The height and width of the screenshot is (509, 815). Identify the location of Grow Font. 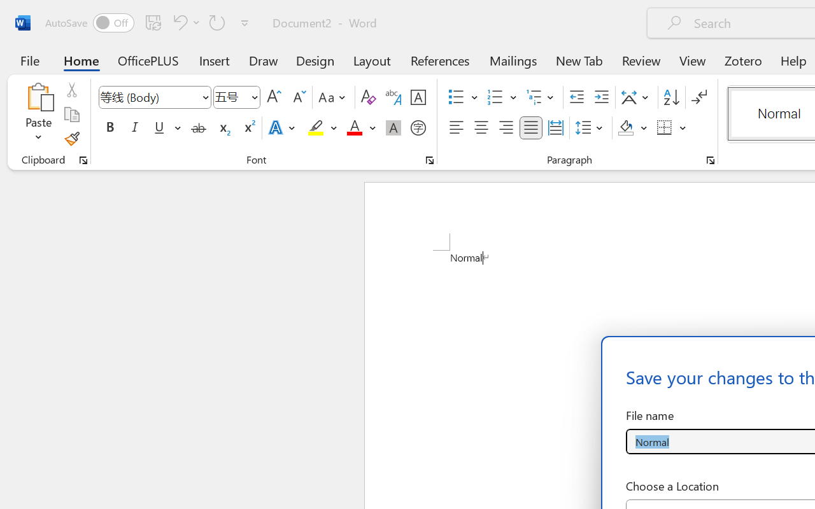
(274, 97).